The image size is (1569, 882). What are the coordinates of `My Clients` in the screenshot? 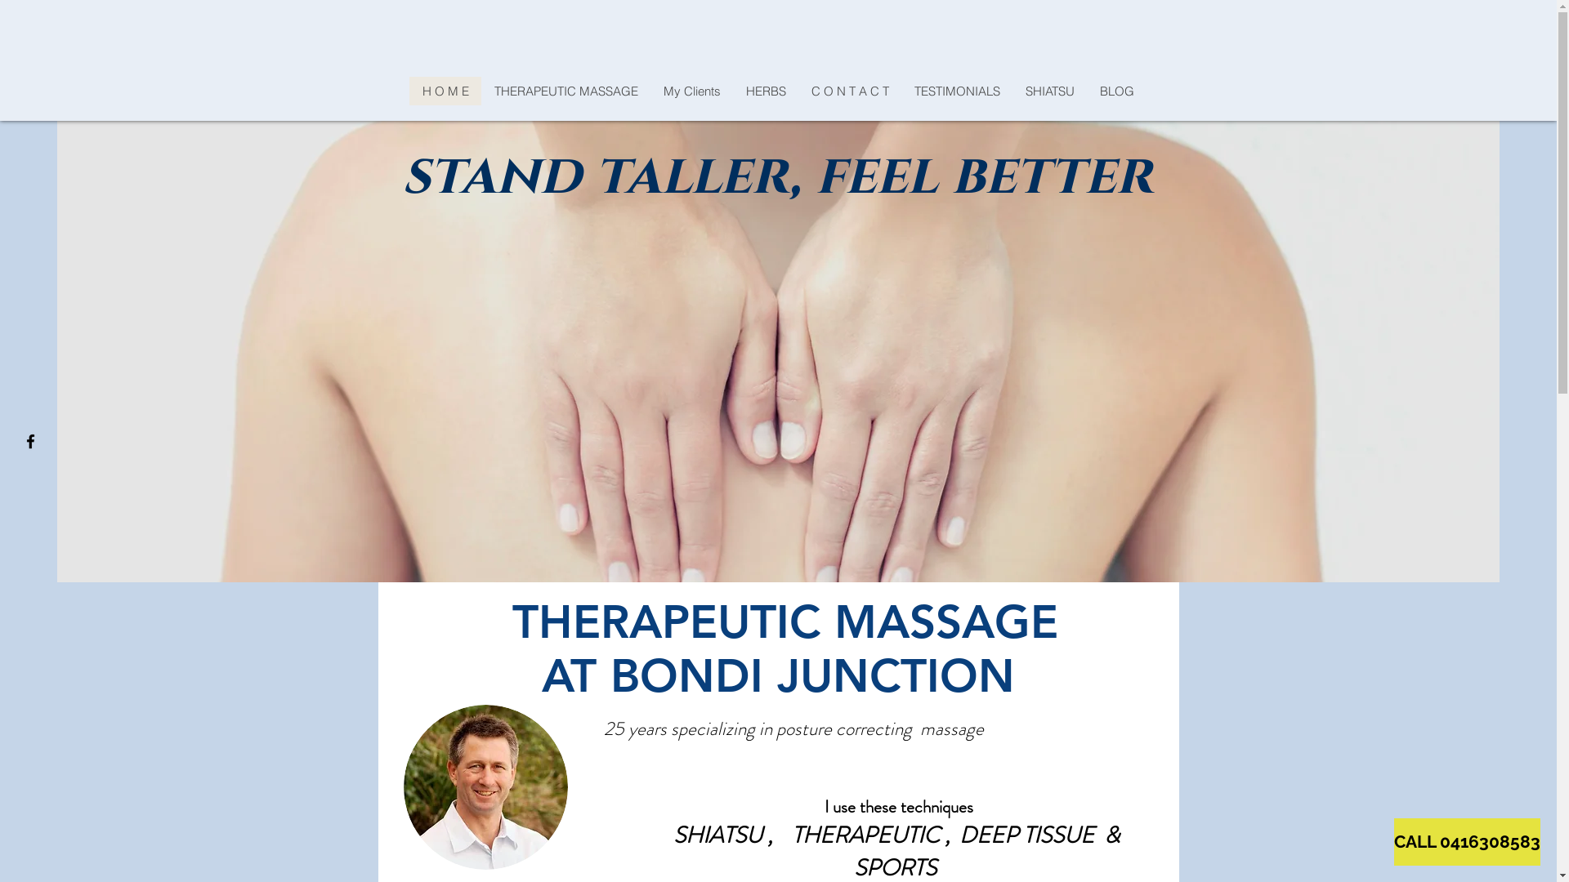 It's located at (691, 91).